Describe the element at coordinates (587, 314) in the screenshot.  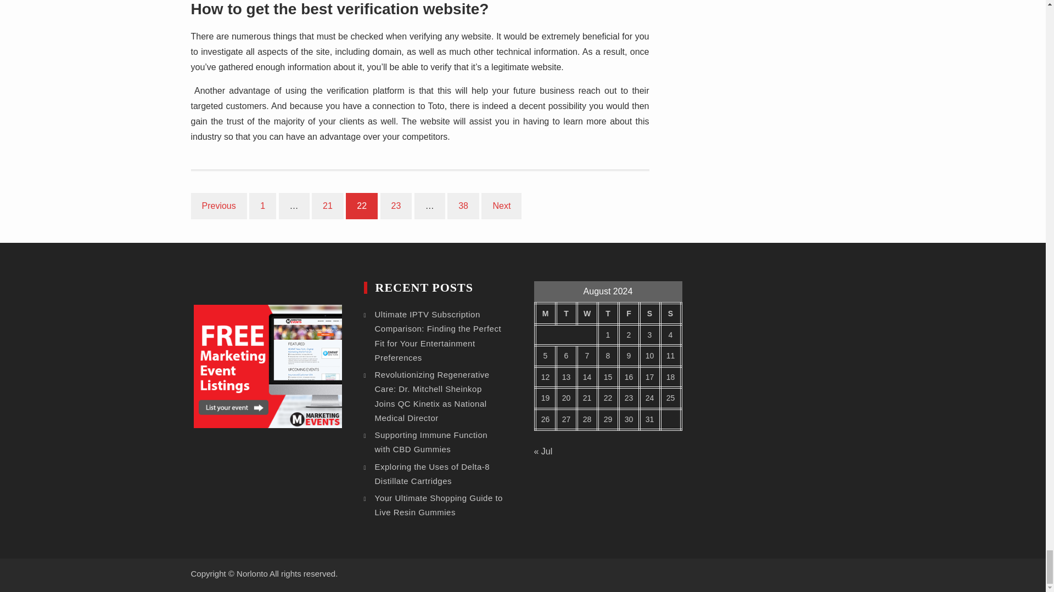
I see `Wednesday` at that location.